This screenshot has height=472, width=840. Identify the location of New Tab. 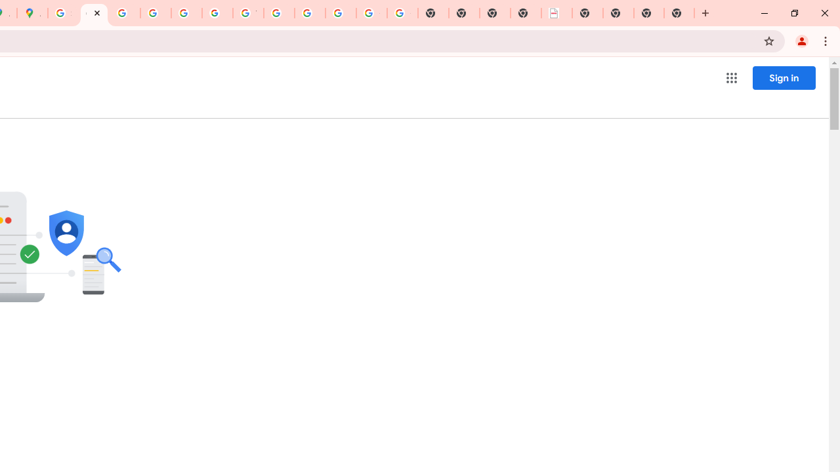
(679, 13).